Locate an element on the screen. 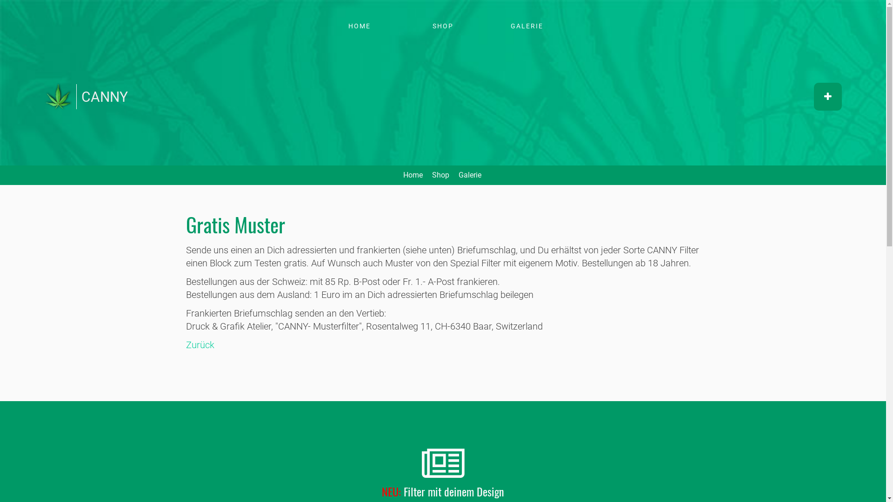 The image size is (893, 502). HOME is located at coordinates (359, 26).